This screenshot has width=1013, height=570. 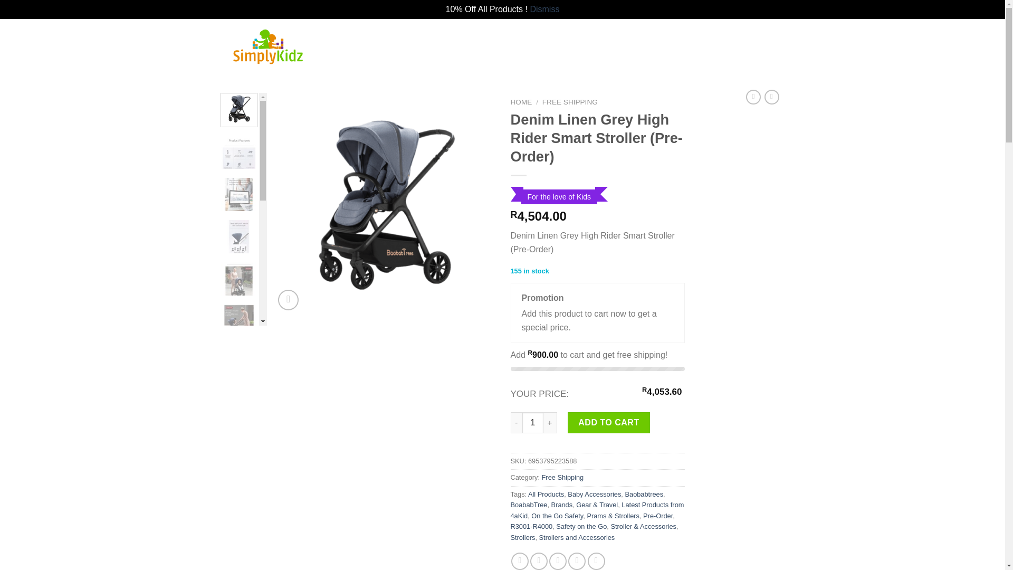 I want to click on -, so click(x=516, y=422).